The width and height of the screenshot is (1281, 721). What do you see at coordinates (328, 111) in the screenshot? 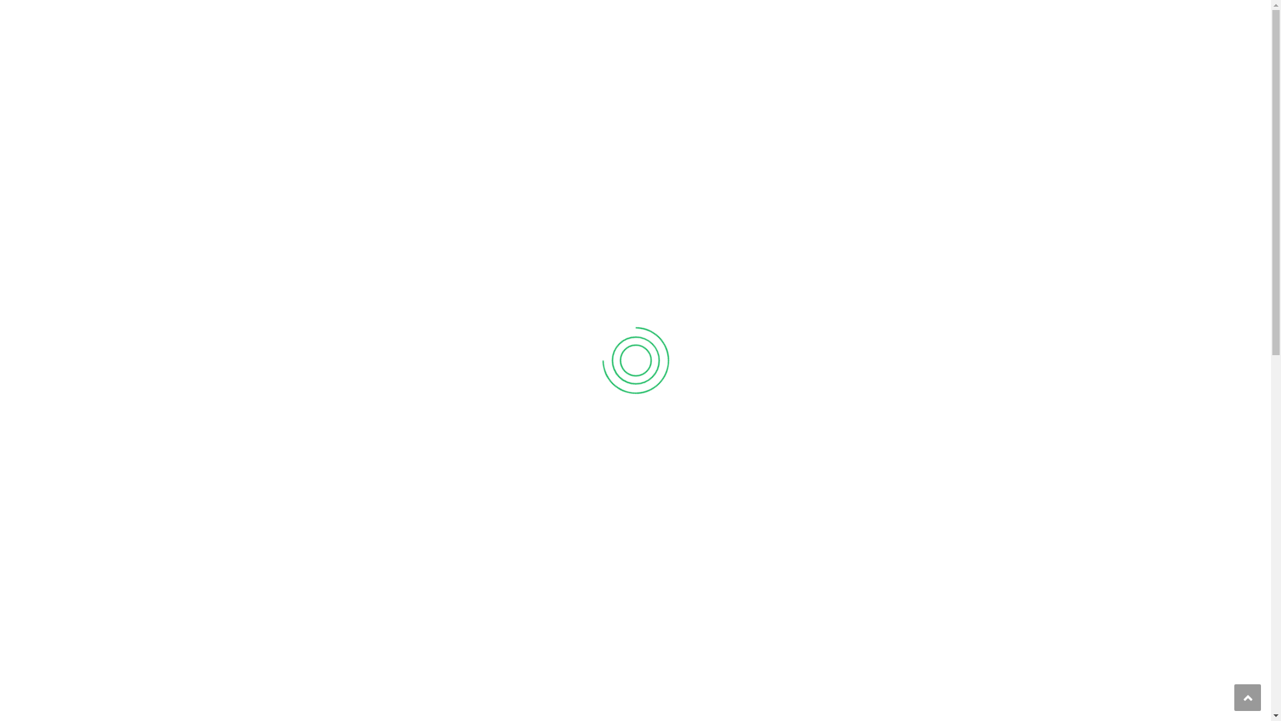
I see `Home` at bounding box center [328, 111].